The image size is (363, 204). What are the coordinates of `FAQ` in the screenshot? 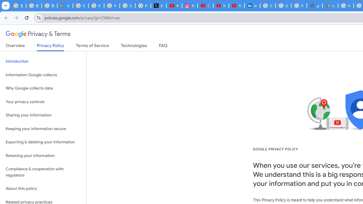 It's located at (163, 47).